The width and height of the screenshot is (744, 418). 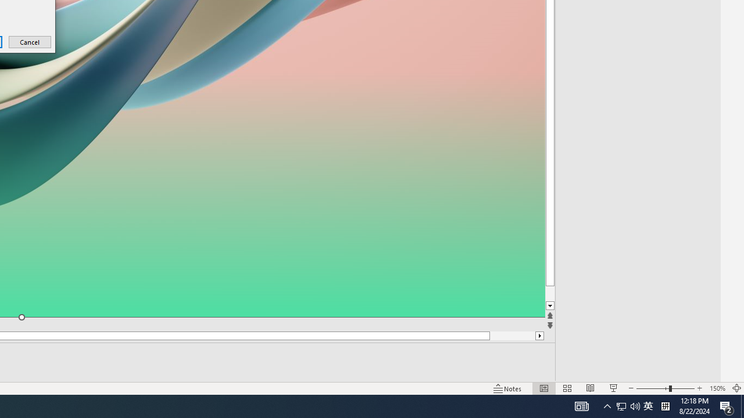 I want to click on Notification Chevron, so click(x=607, y=406).